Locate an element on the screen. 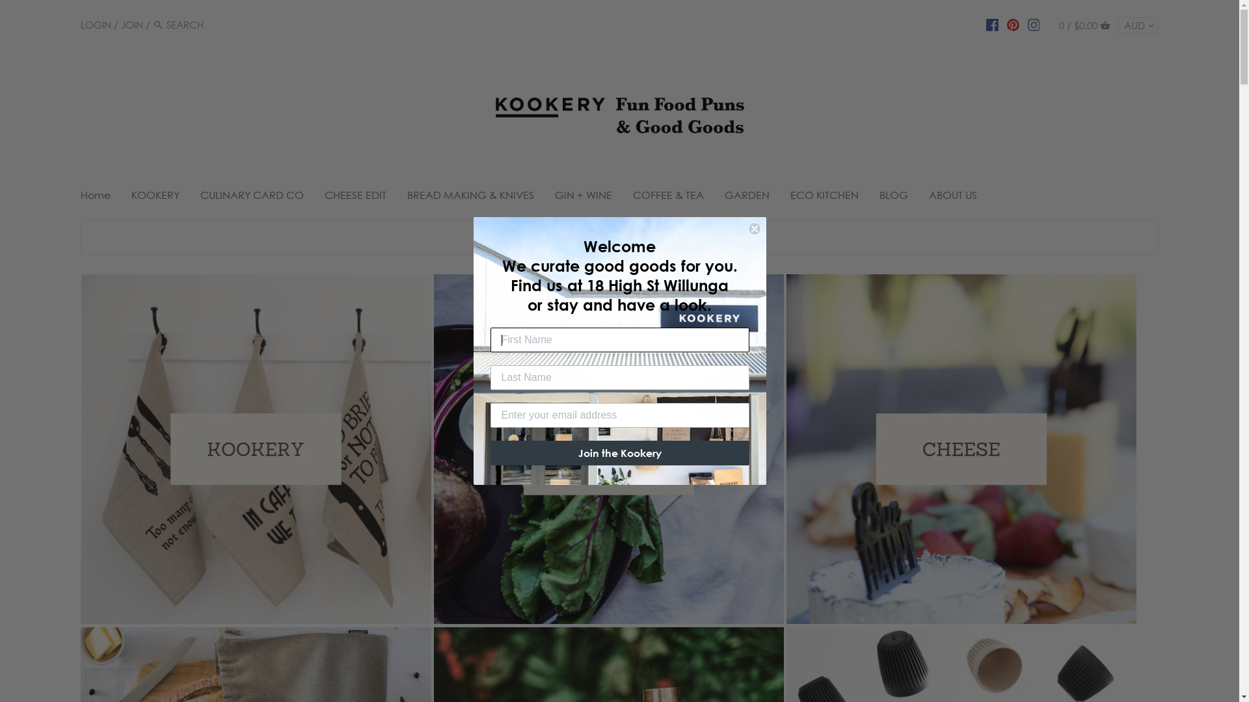 This screenshot has height=702, width=1249. COFFEE & TEA is located at coordinates (669, 198).